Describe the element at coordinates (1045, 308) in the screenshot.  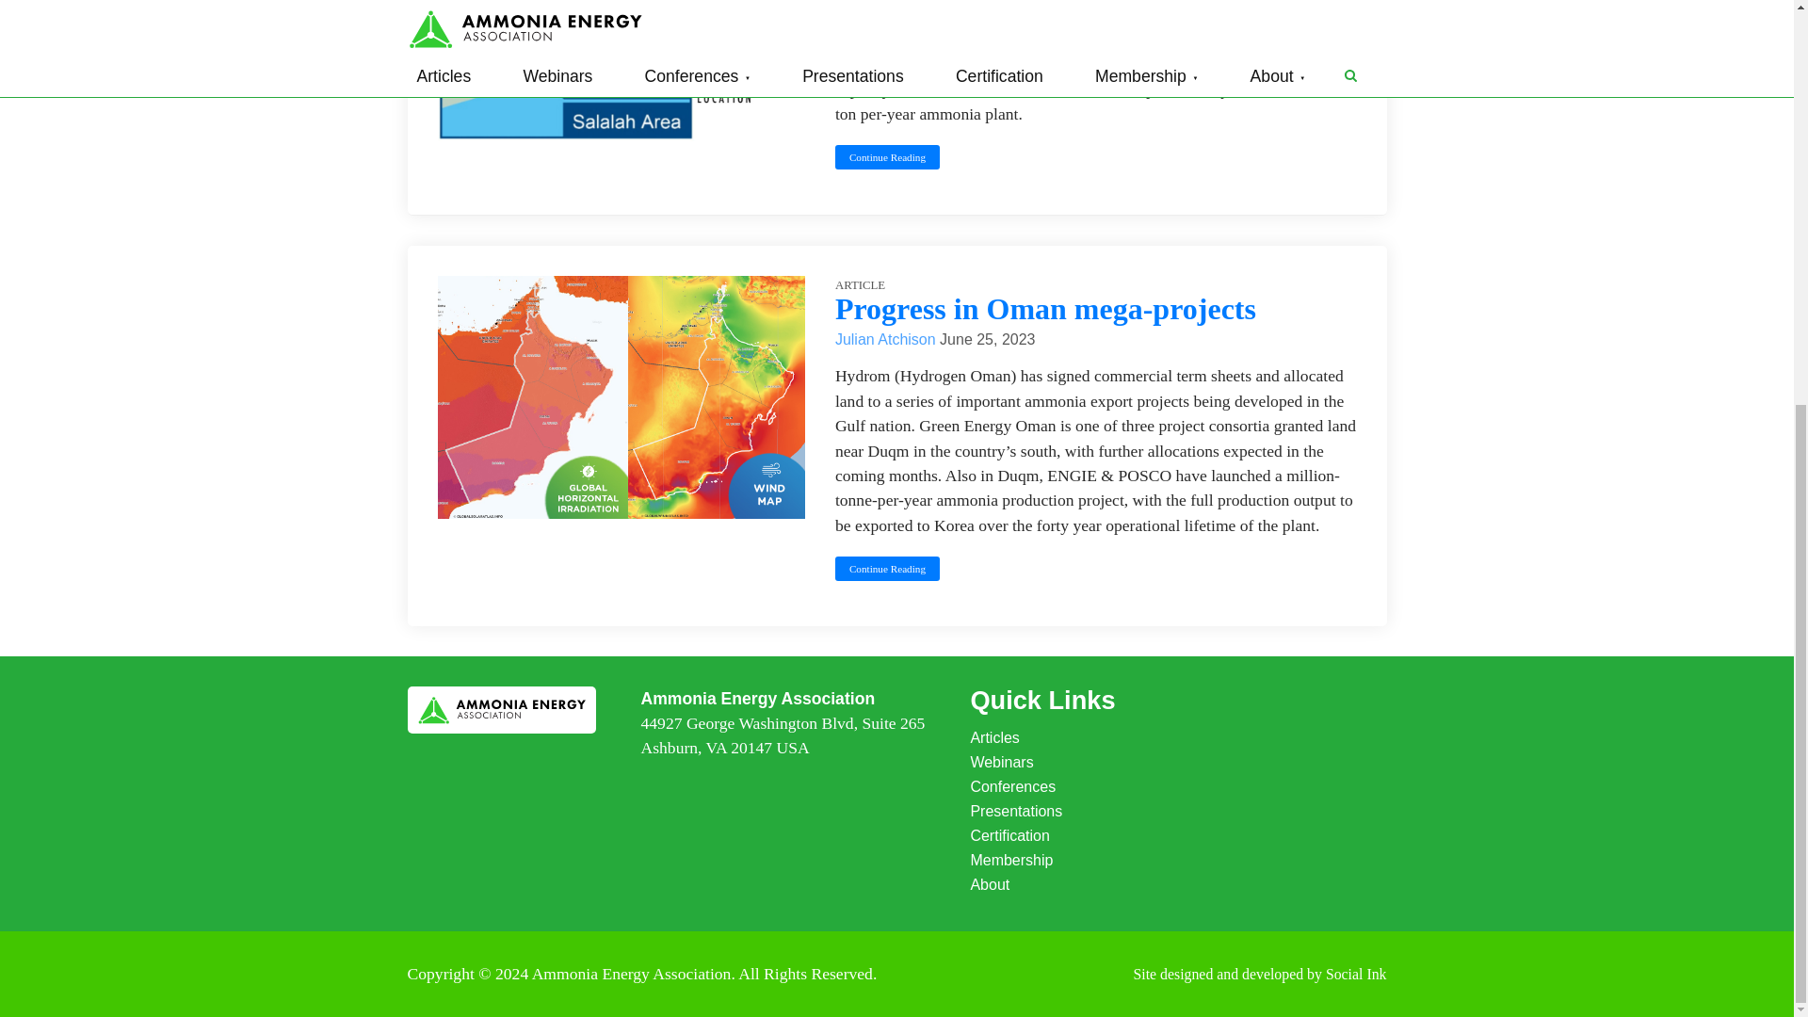
I see `Permanent Link to Progress in Oman mega-projects` at that location.